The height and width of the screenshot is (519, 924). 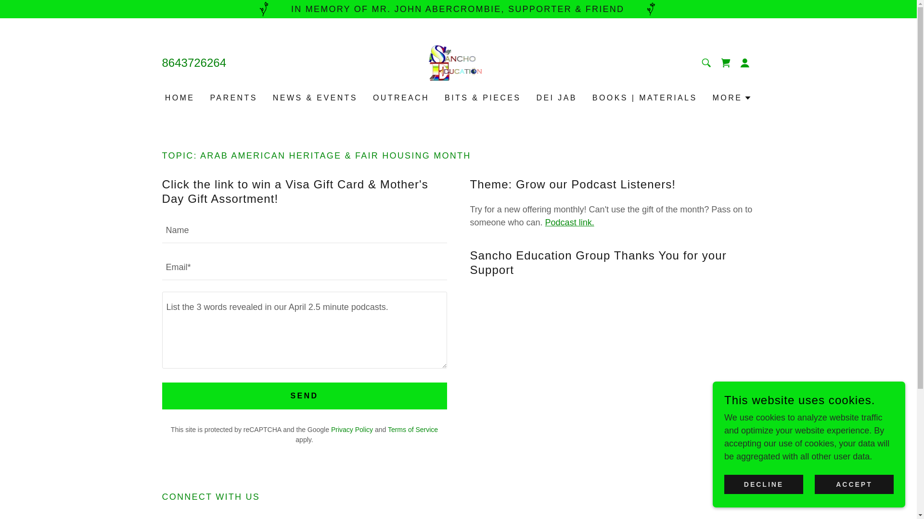 I want to click on DEI JAB, so click(x=556, y=98).